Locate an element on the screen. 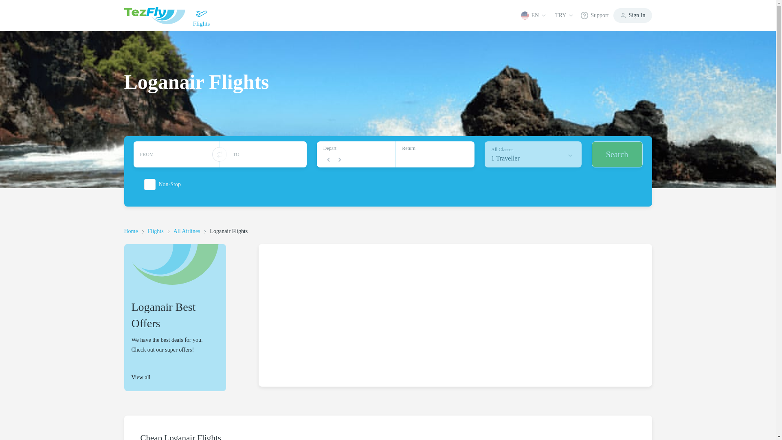  FROM is located at coordinates (177, 154).